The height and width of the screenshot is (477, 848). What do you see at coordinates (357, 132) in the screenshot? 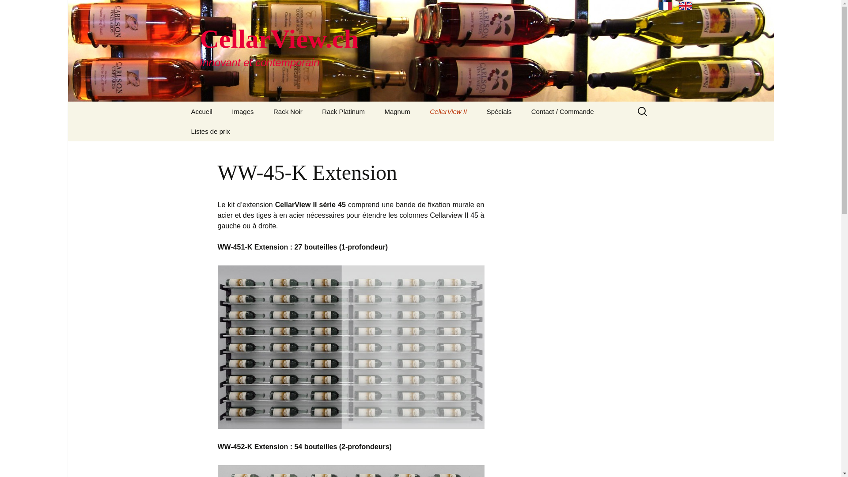
I see `WS3 Platinum` at bounding box center [357, 132].